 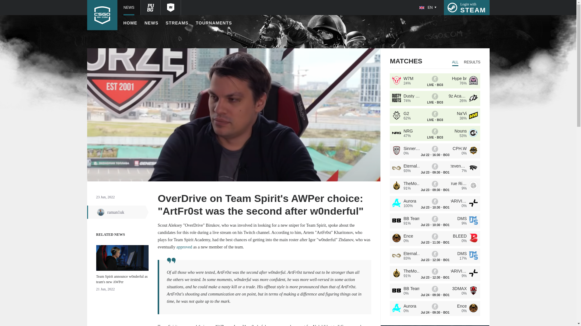 What do you see at coordinates (152, 23) in the screenshot?
I see `STREAMS` at bounding box center [152, 23].